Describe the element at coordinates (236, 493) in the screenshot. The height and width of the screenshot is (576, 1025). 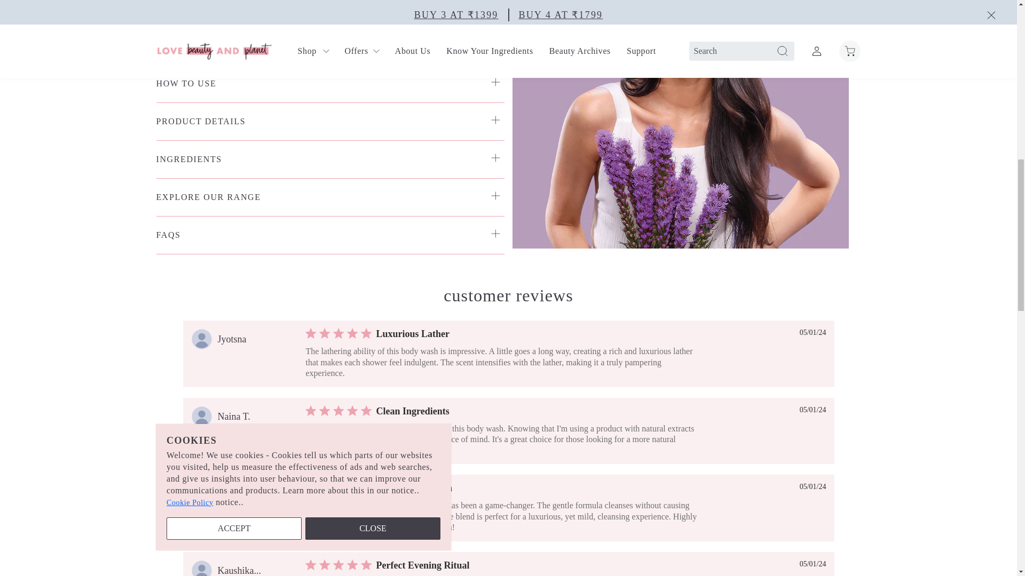
I see `Kavya K.` at that location.